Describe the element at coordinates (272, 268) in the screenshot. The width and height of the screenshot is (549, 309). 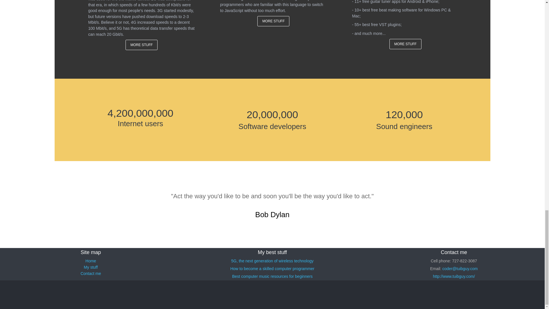
I see `How to become a skilled computer programmer` at that location.